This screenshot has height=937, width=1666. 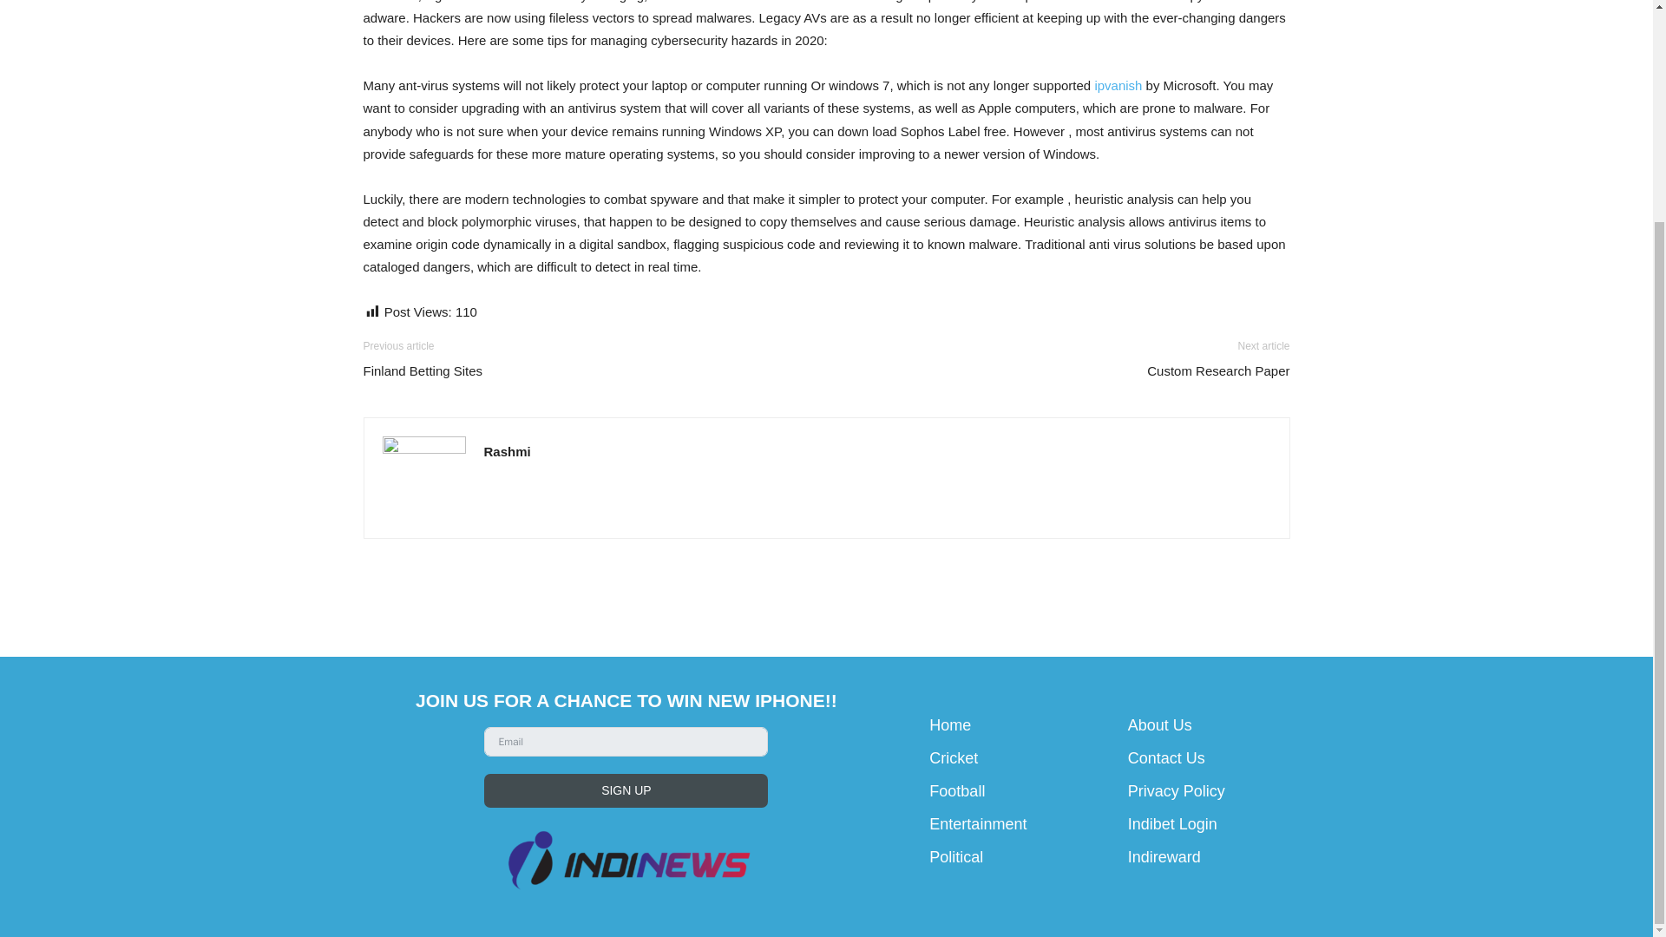 I want to click on Indibet Login, so click(x=1172, y=824).